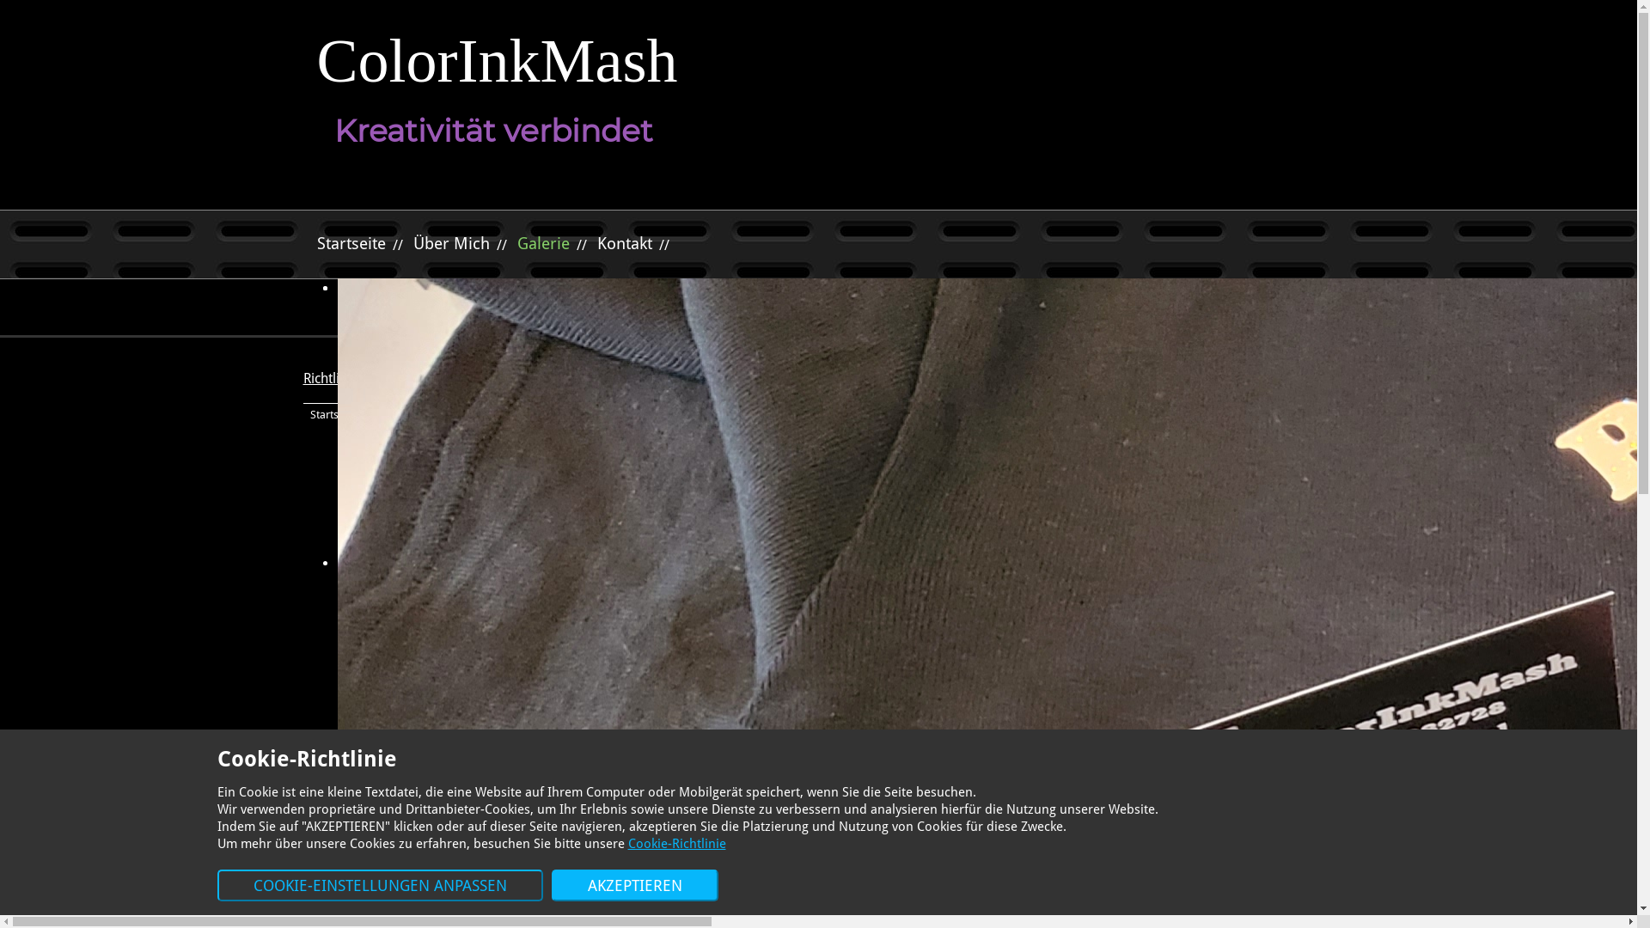 The width and height of the screenshot is (1650, 928). I want to click on Galerie, so click(452, 414).